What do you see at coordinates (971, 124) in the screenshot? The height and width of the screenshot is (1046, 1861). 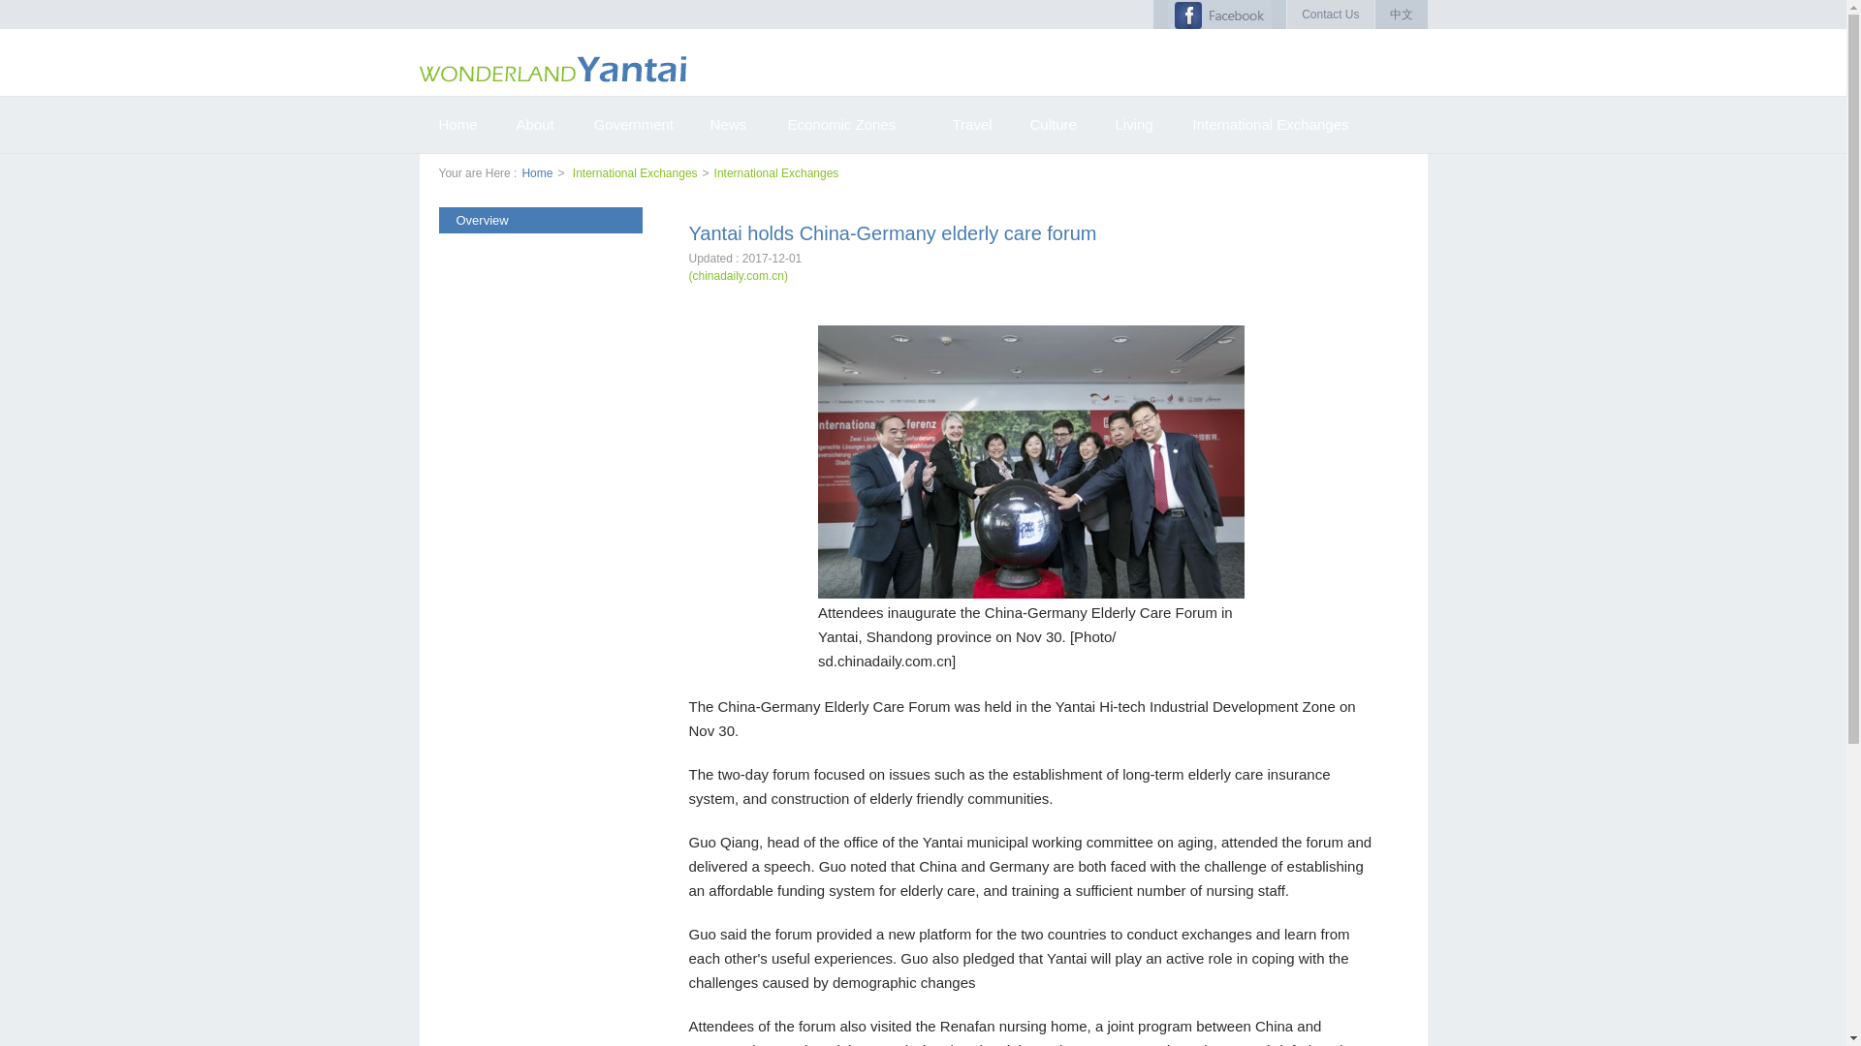 I see `Travel` at bounding box center [971, 124].